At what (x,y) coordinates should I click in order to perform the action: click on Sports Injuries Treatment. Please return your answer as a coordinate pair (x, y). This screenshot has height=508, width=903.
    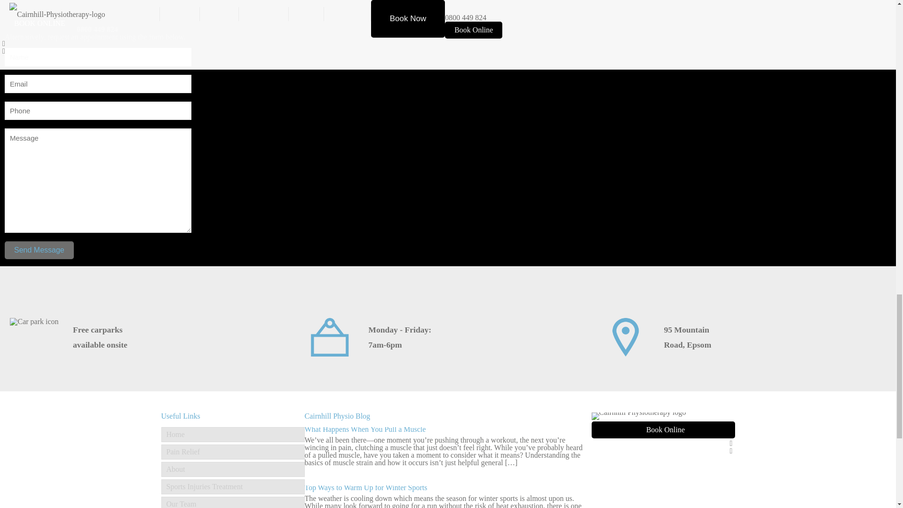
    Looking at the image, I should click on (232, 486).